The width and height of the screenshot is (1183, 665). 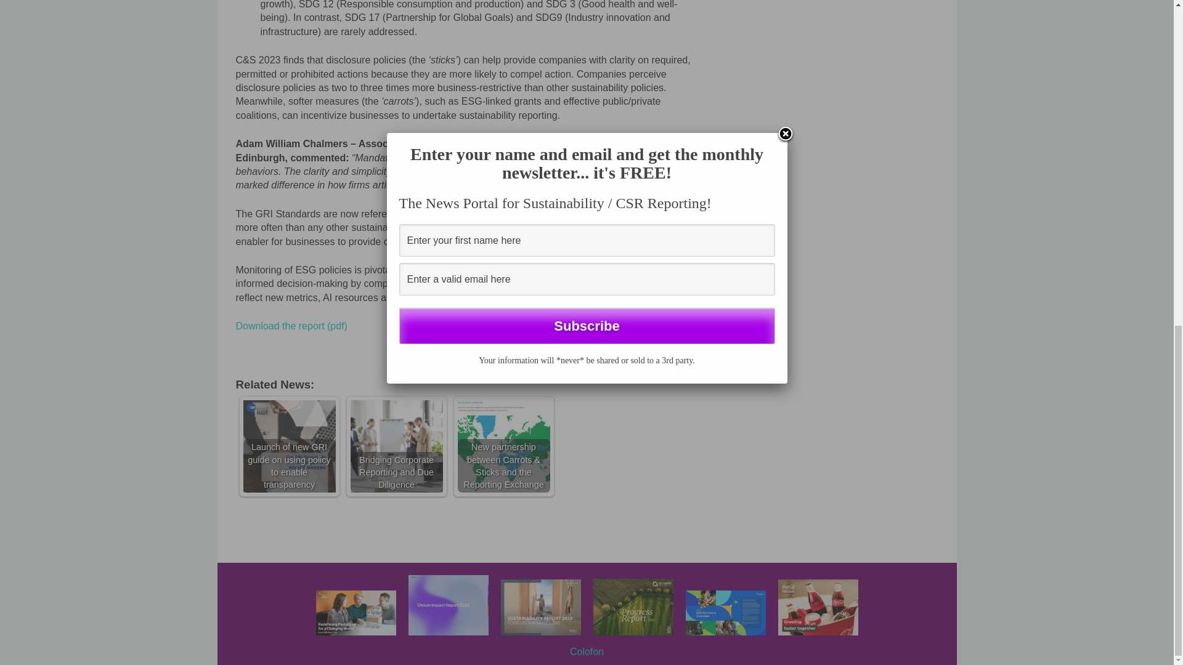 What do you see at coordinates (587, 651) in the screenshot?
I see `Colofon` at bounding box center [587, 651].